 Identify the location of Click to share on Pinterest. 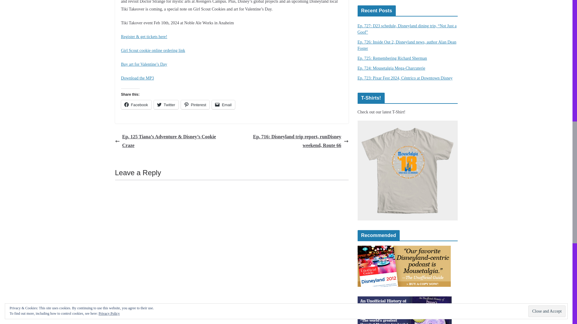
(195, 104).